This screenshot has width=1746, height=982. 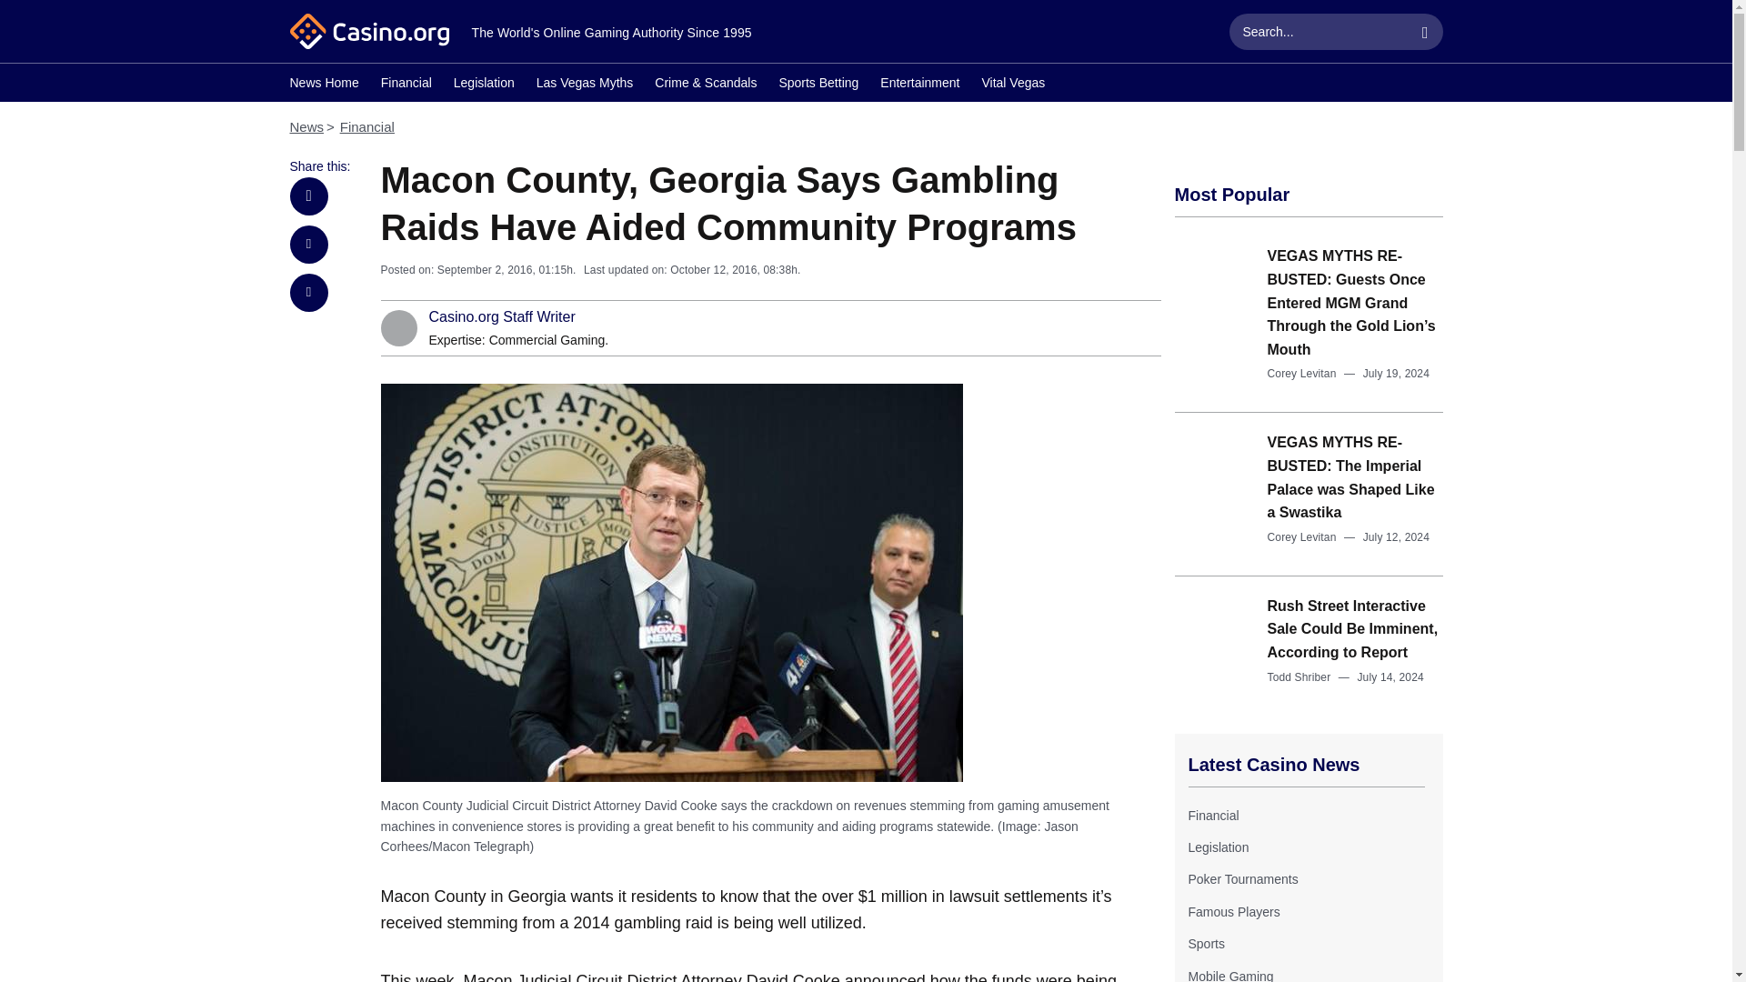 What do you see at coordinates (818, 85) in the screenshot?
I see `Sports Betting` at bounding box center [818, 85].